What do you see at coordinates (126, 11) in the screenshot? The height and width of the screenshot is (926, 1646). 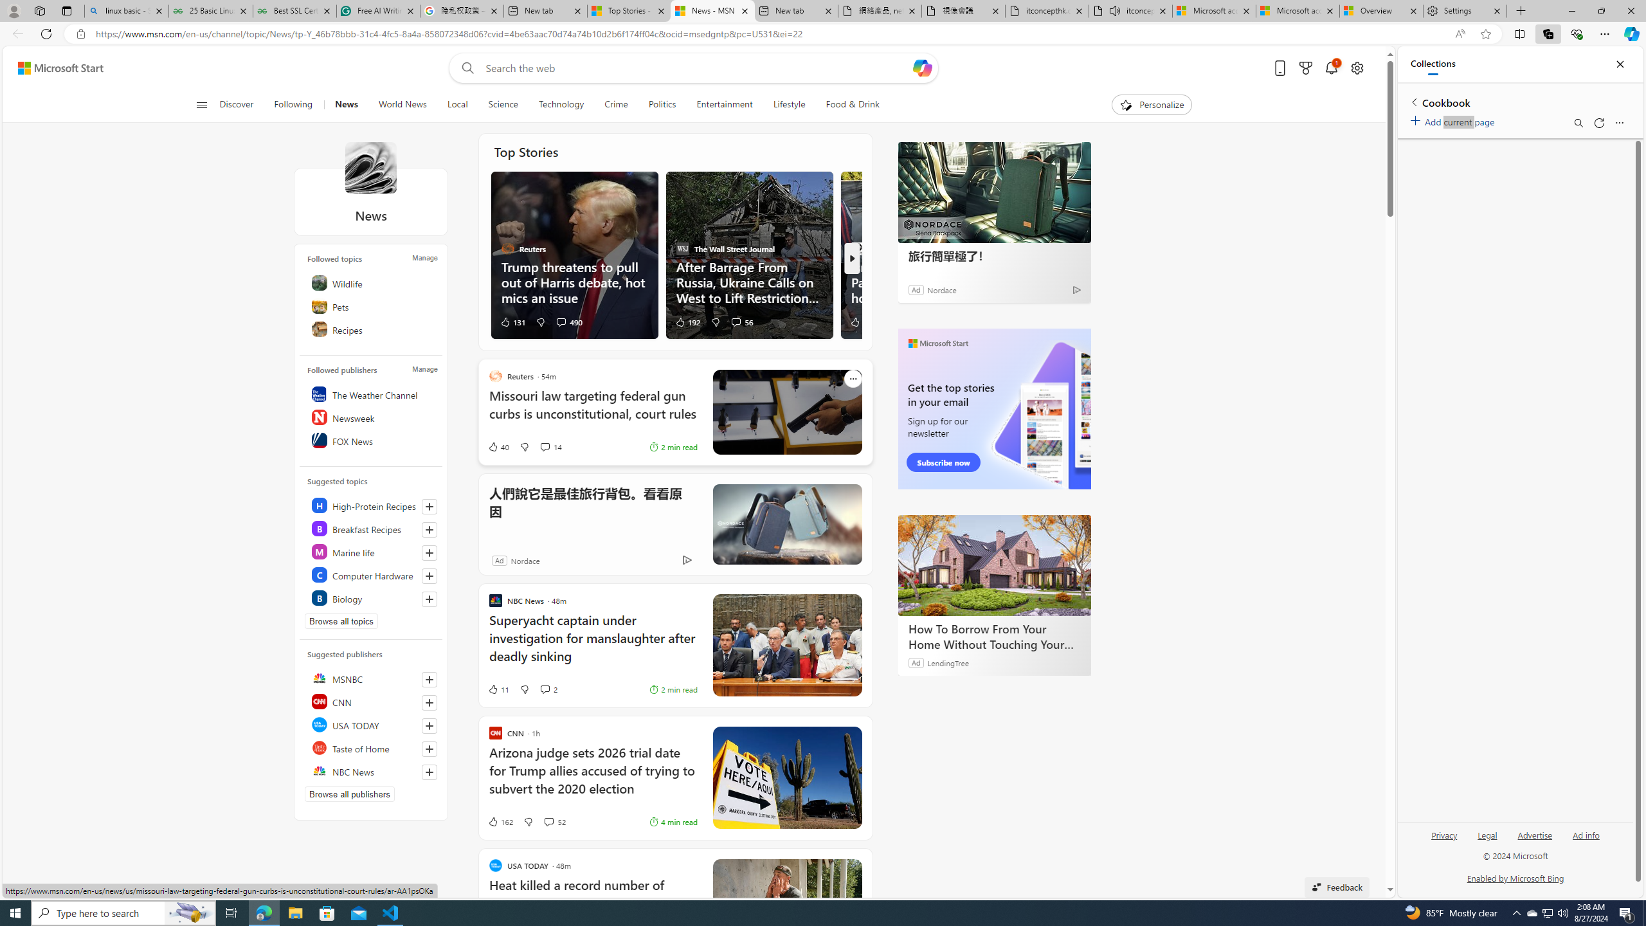 I see `linux basic - Search` at bounding box center [126, 11].